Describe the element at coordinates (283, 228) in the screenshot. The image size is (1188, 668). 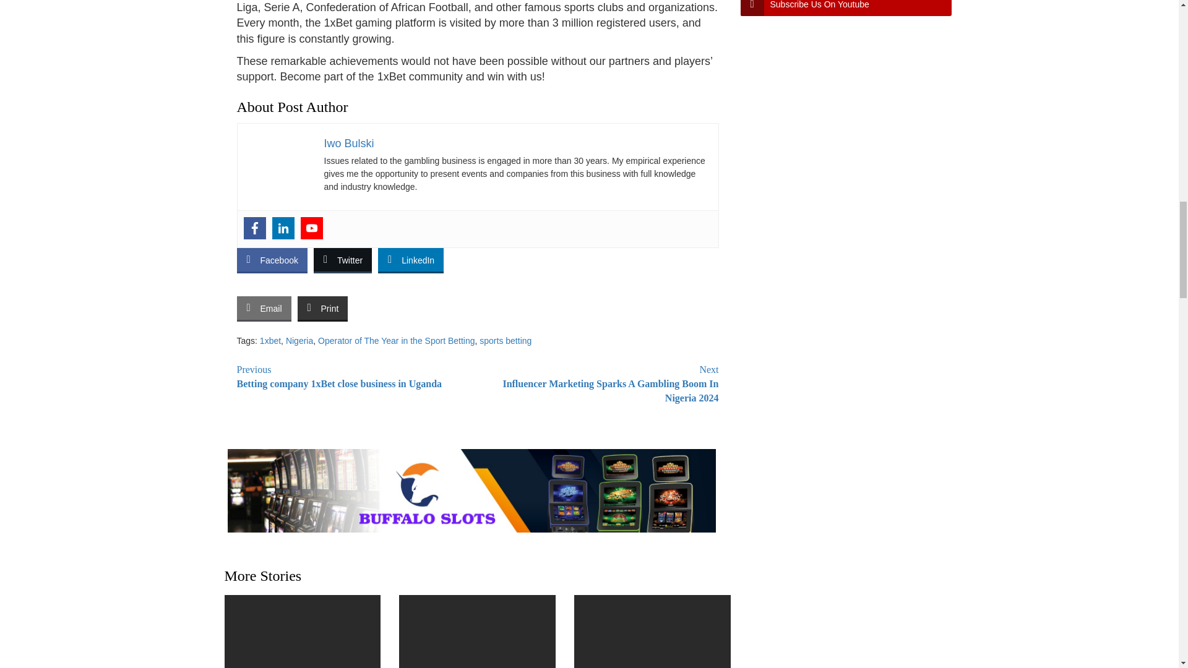
I see `Linkedin` at that location.